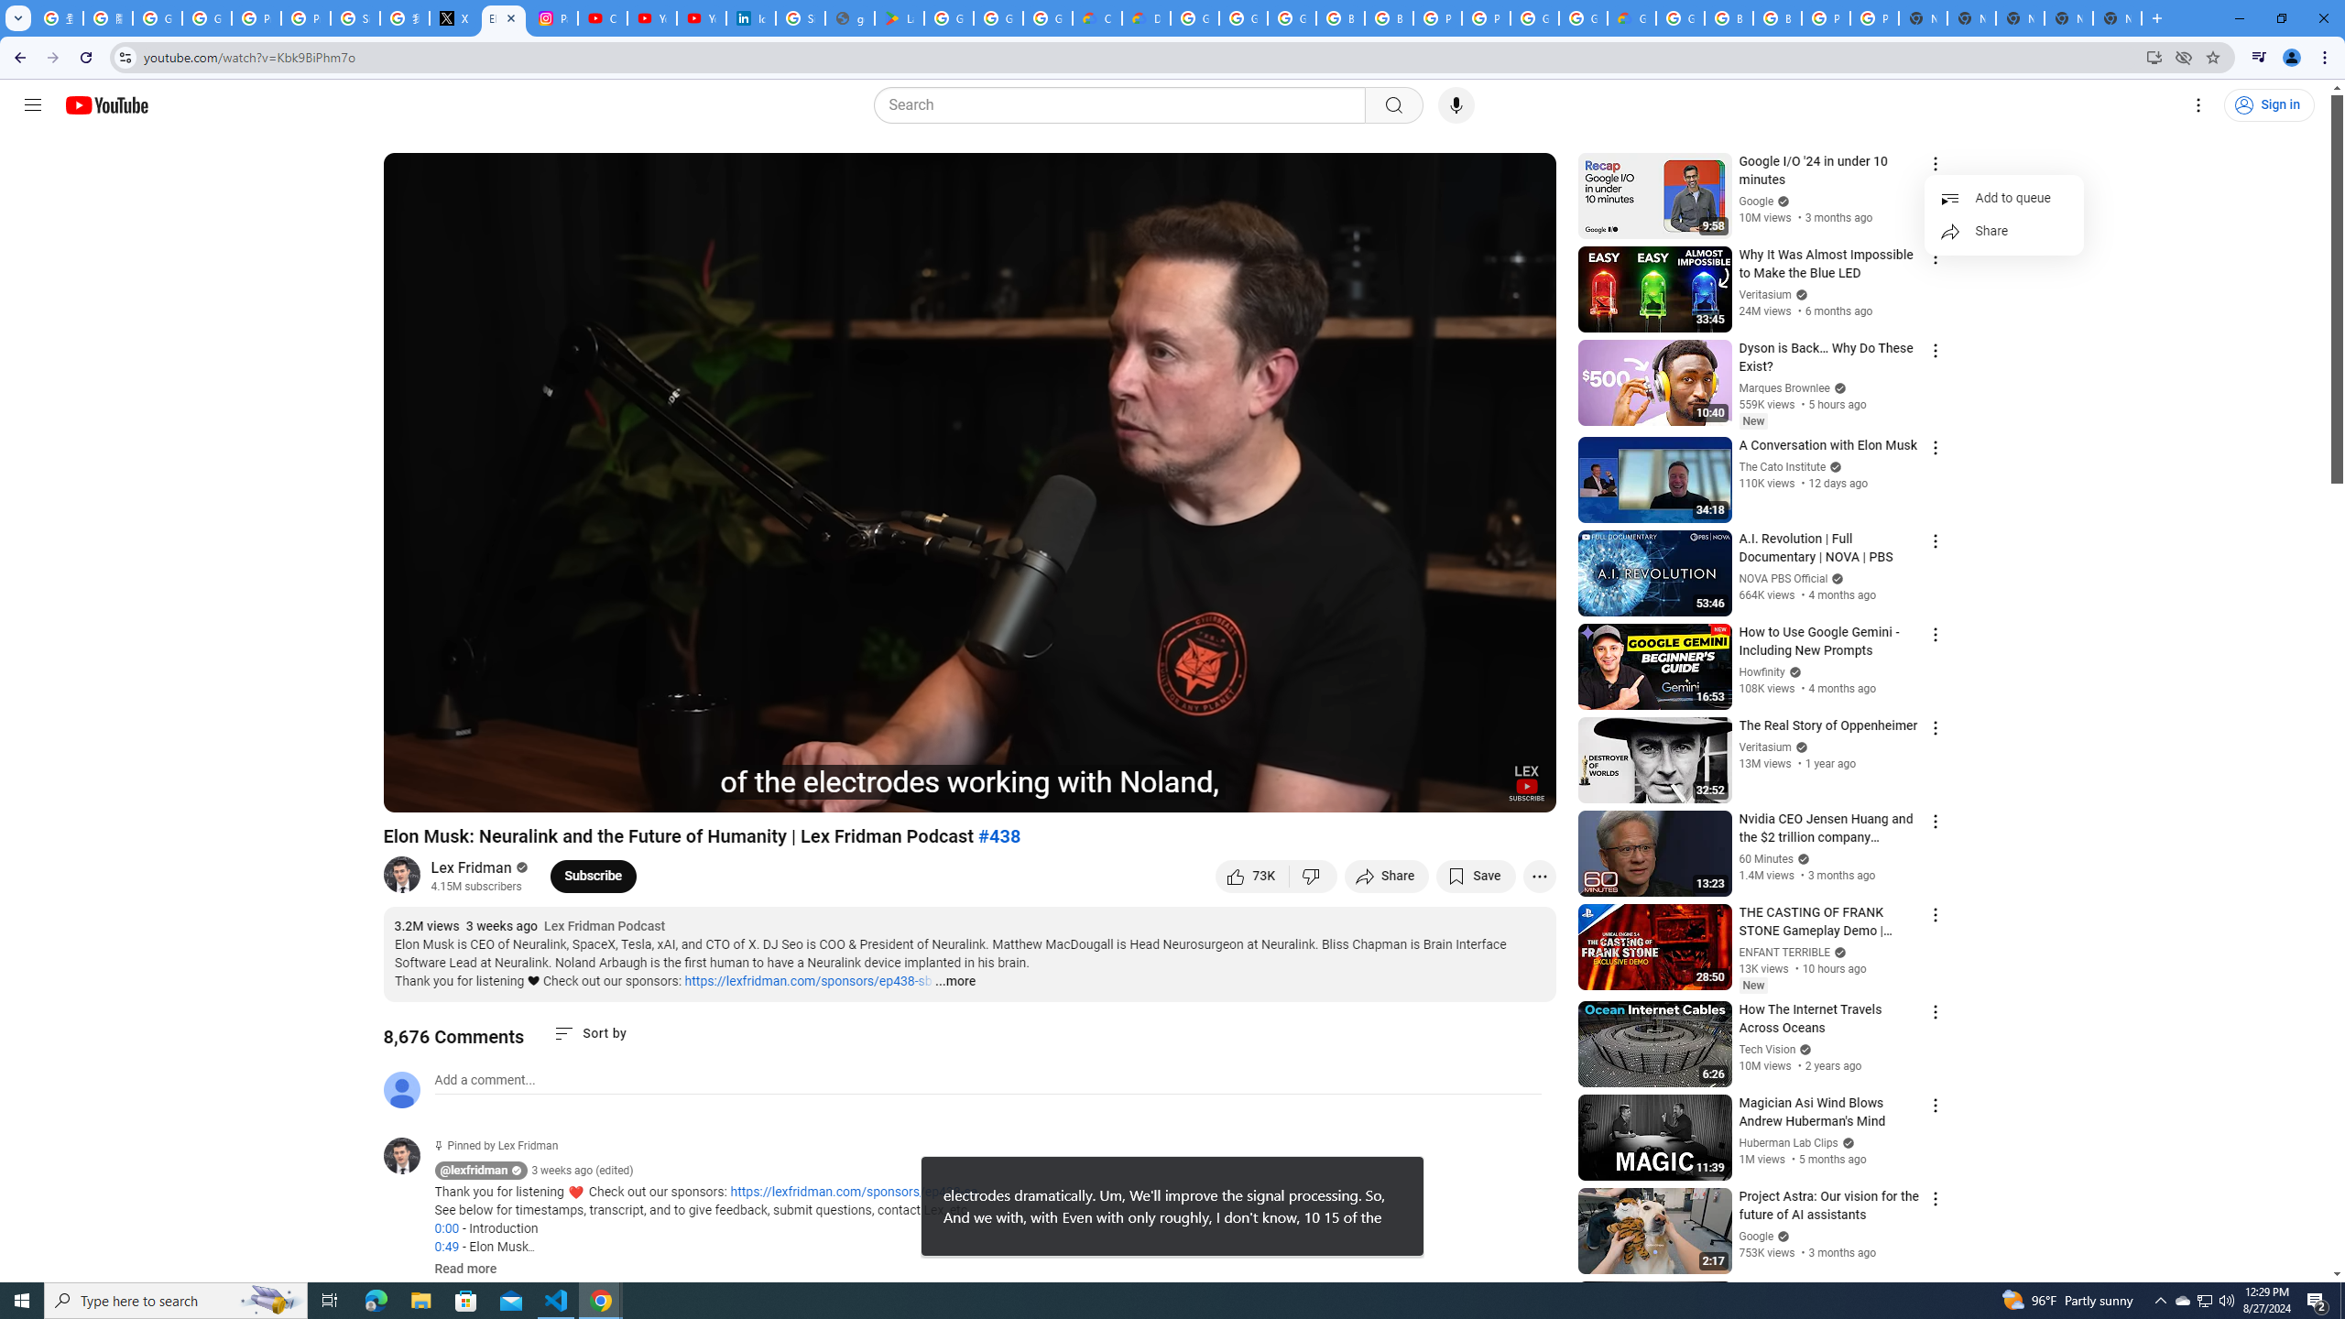  What do you see at coordinates (1303, 790) in the screenshot?
I see `Autoplay is on` at bounding box center [1303, 790].